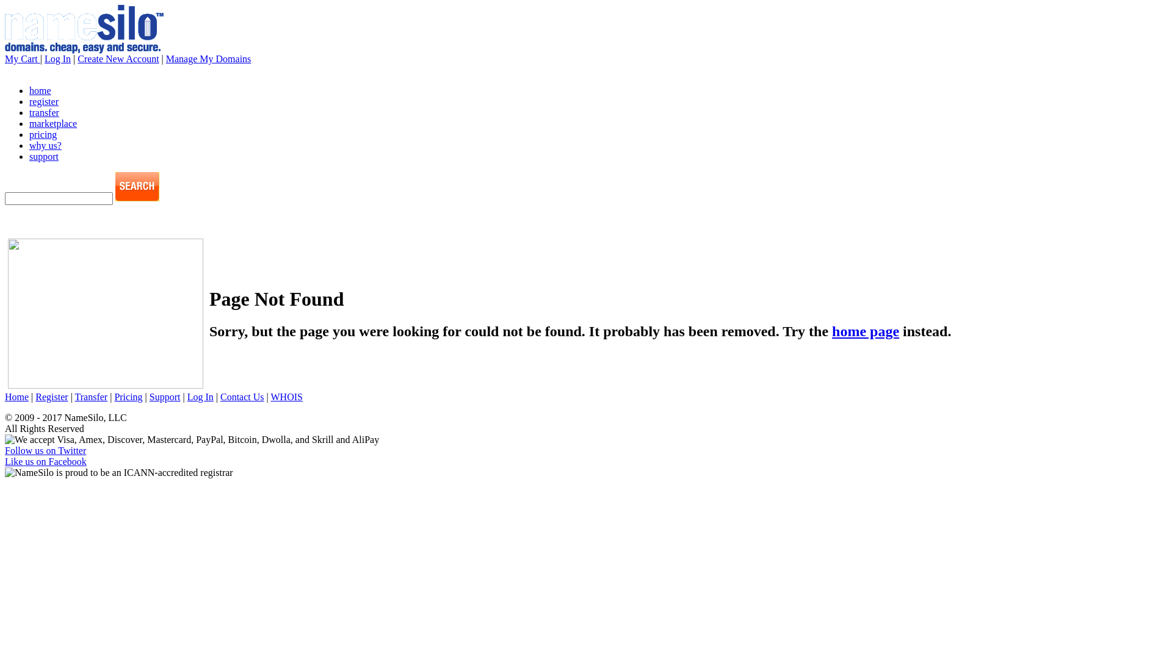  What do you see at coordinates (119, 473) in the screenshot?
I see `NameSilo is proud to be an ICANN-accredited registrar` at bounding box center [119, 473].